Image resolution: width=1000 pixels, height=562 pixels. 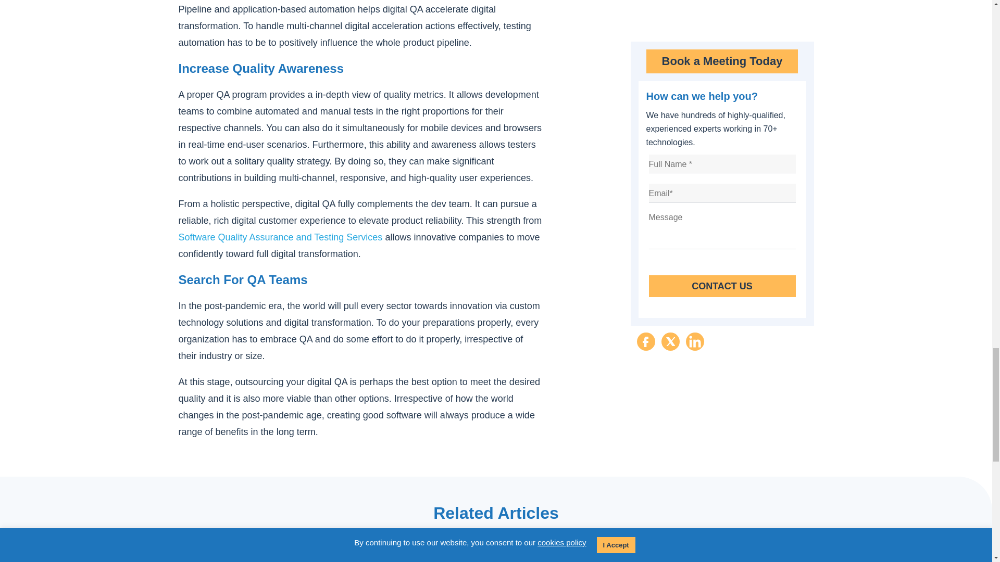 I want to click on What Is Blazor and How Does It Work?, so click(x=496, y=551).